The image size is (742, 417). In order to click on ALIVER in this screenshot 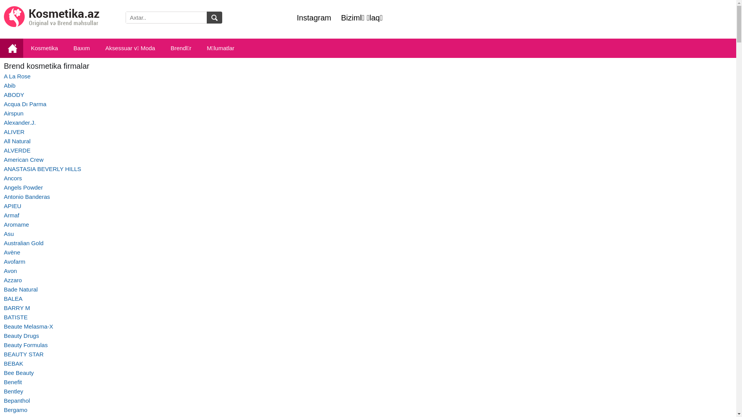, I will do `click(14, 132)`.